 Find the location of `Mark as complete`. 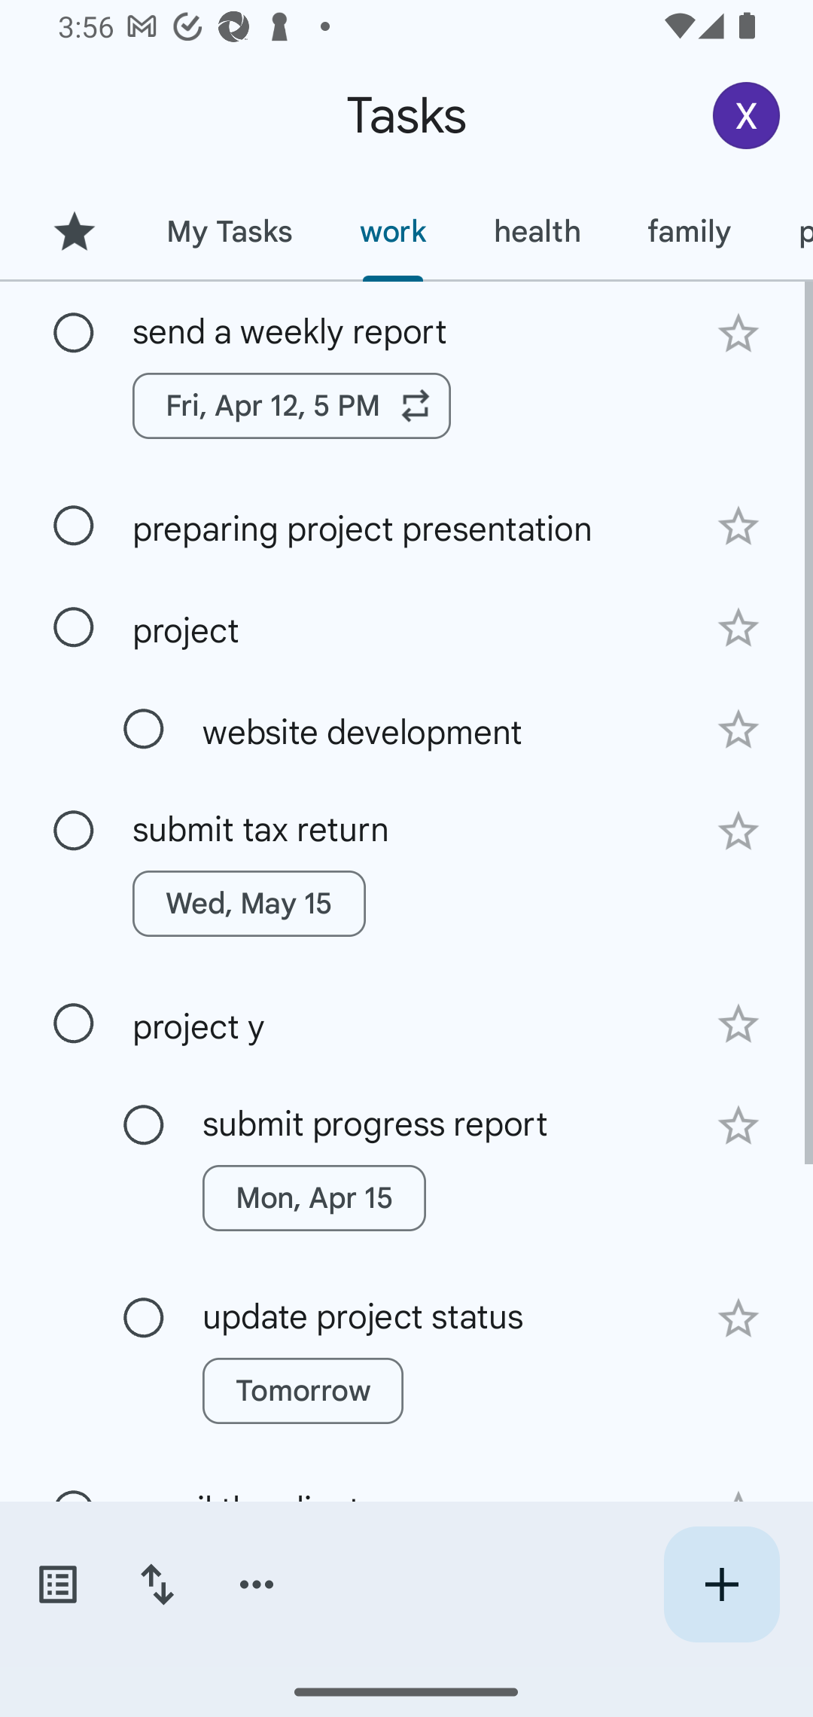

Mark as complete is located at coordinates (74, 627).